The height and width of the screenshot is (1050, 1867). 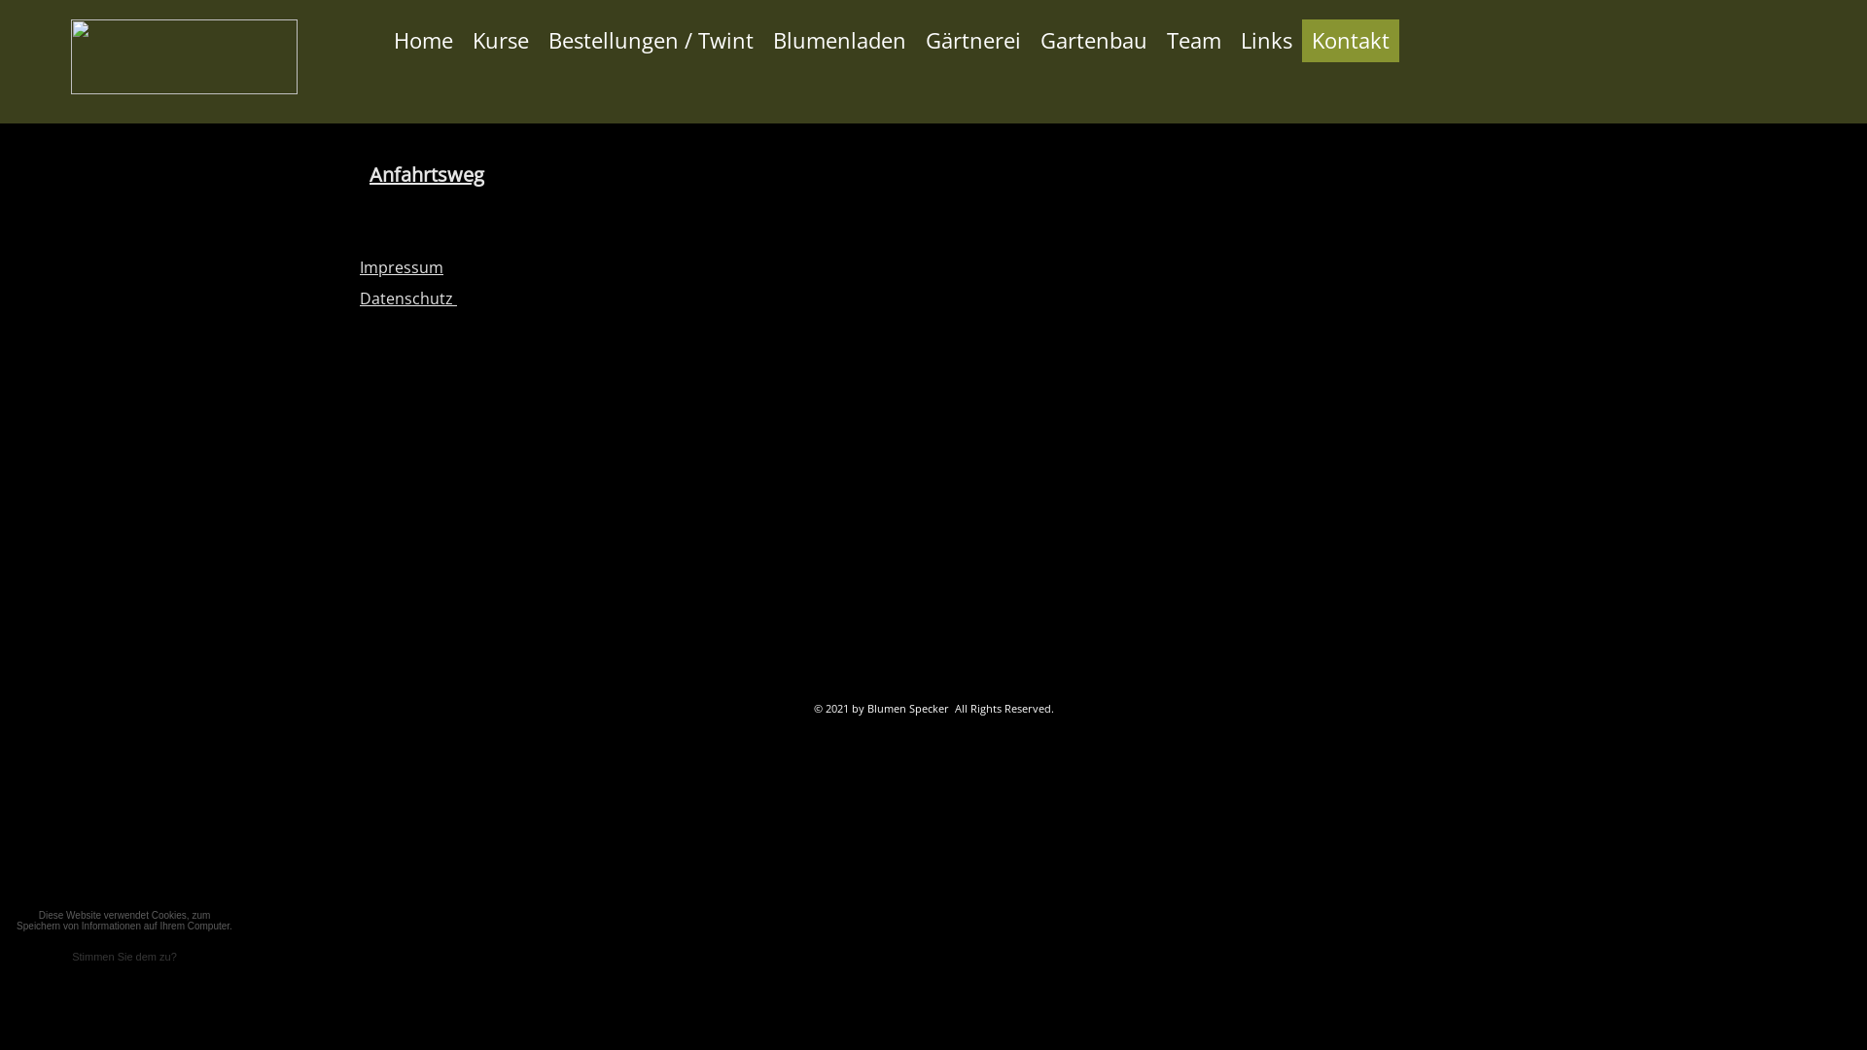 I want to click on Ja, ich stimme zu, so click(x=102, y=993).